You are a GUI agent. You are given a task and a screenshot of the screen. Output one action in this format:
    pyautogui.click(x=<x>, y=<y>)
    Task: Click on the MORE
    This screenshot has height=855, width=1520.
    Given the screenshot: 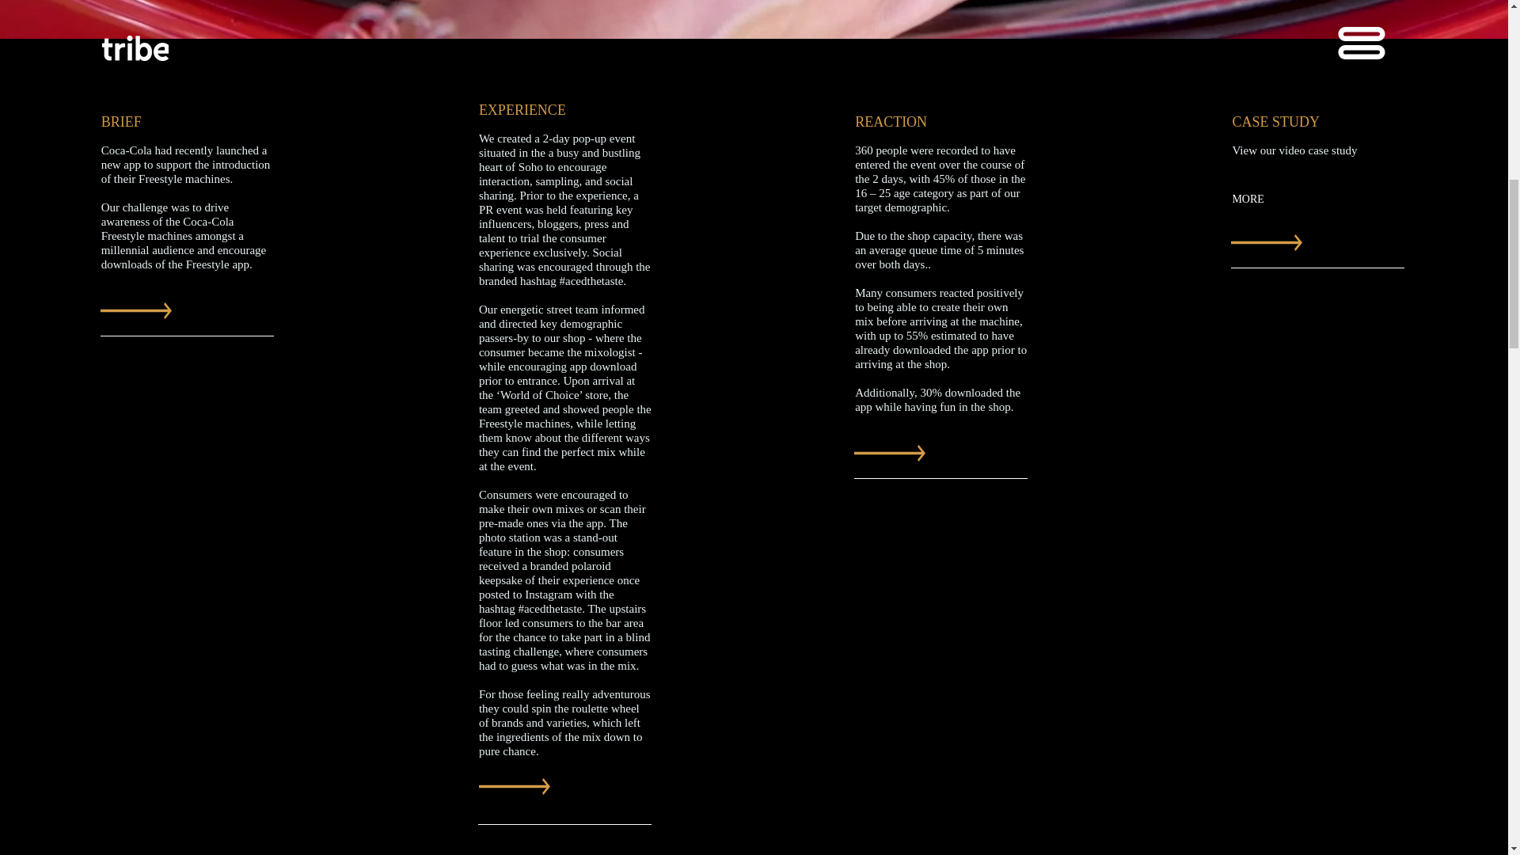 What is the action you would take?
    pyautogui.click(x=1248, y=200)
    